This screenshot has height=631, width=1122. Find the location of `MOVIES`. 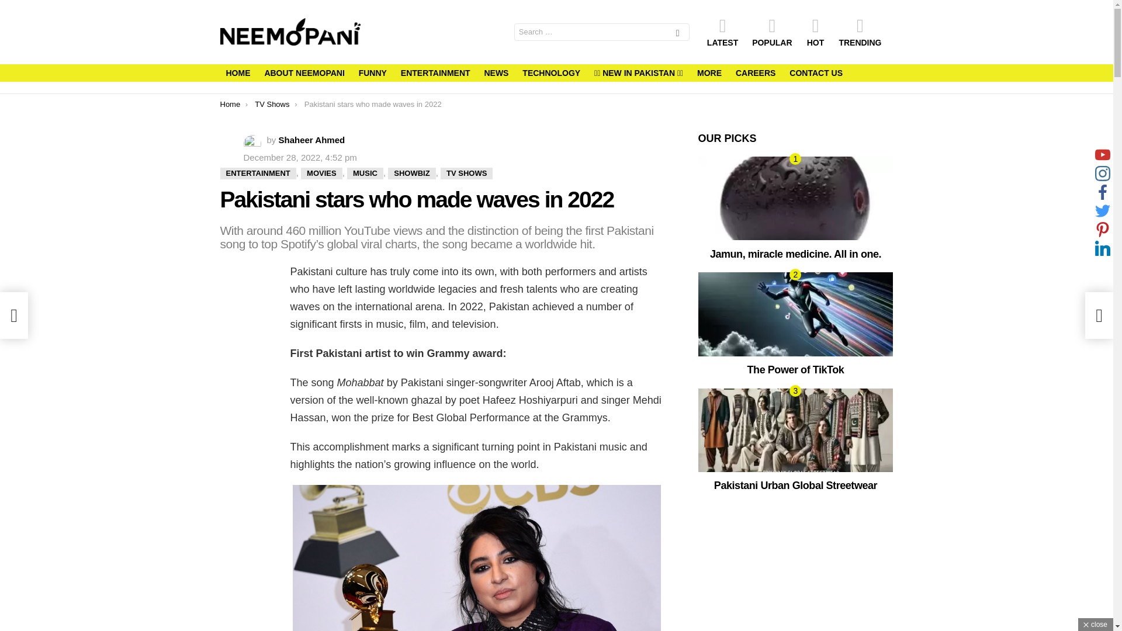

MOVIES is located at coordinates (321, 173).